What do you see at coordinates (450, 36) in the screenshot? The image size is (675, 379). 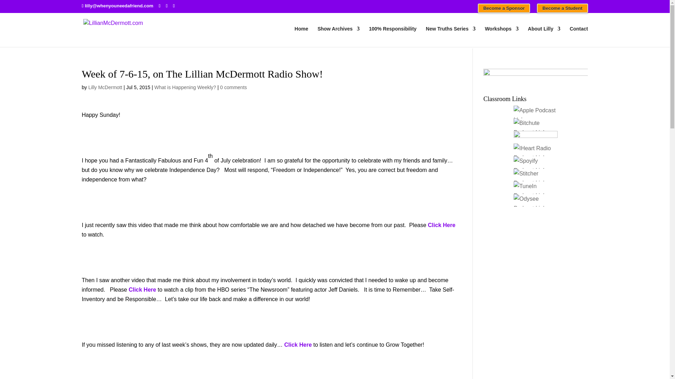 I see `New Truths Series` at bounding box center [450, 36].